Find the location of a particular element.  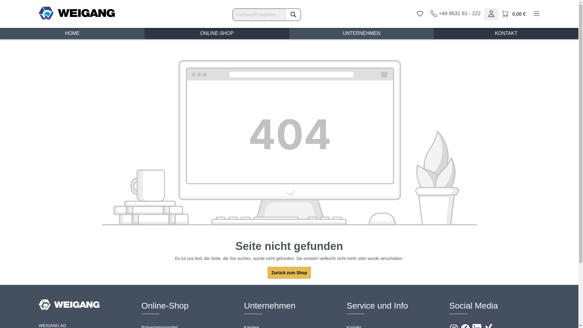

Home is located at coordinates (72, 33).